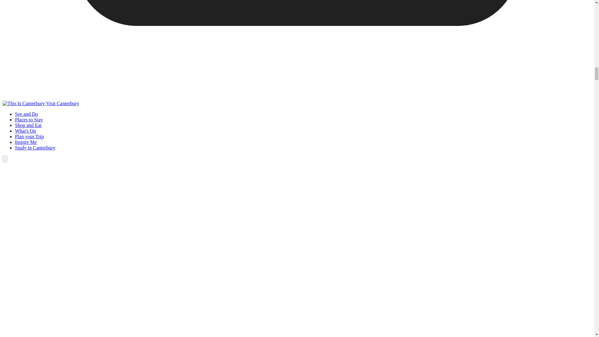 The image size is (599, 337). What do you see at coordinates (41, 103) in the screenshot?
I see `Visit Canterbury` at bounding box center [41, 103].